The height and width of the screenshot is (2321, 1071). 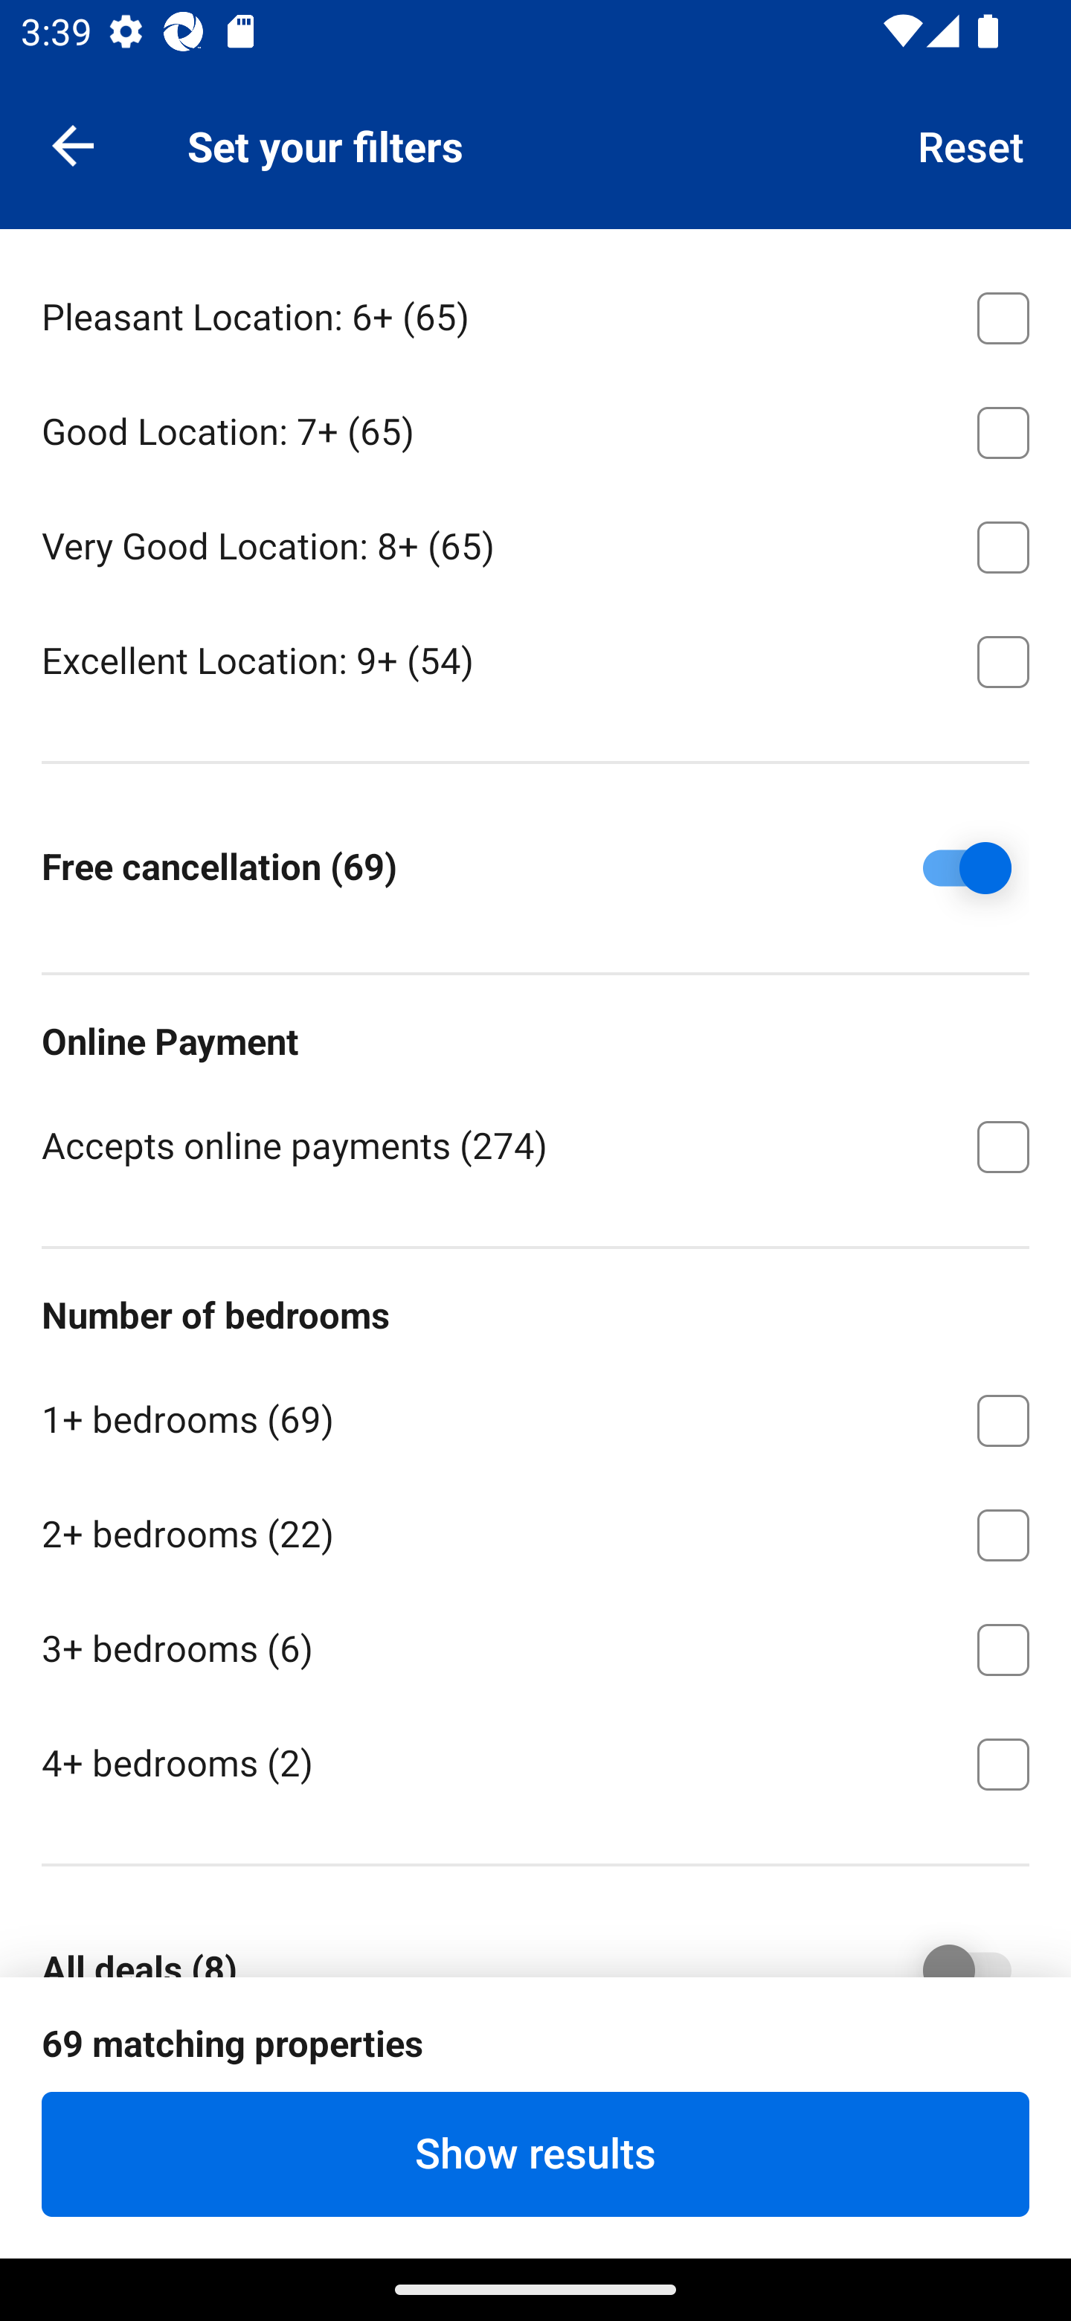 I want to click on Accepts online payments ⁦(274), so click(x=535, y=1144).